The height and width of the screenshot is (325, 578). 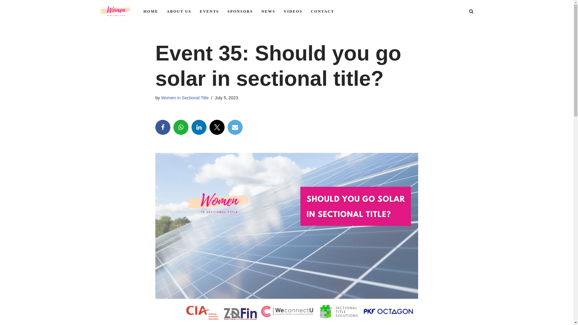 I want to click on Email, so click(x=235, y=127).